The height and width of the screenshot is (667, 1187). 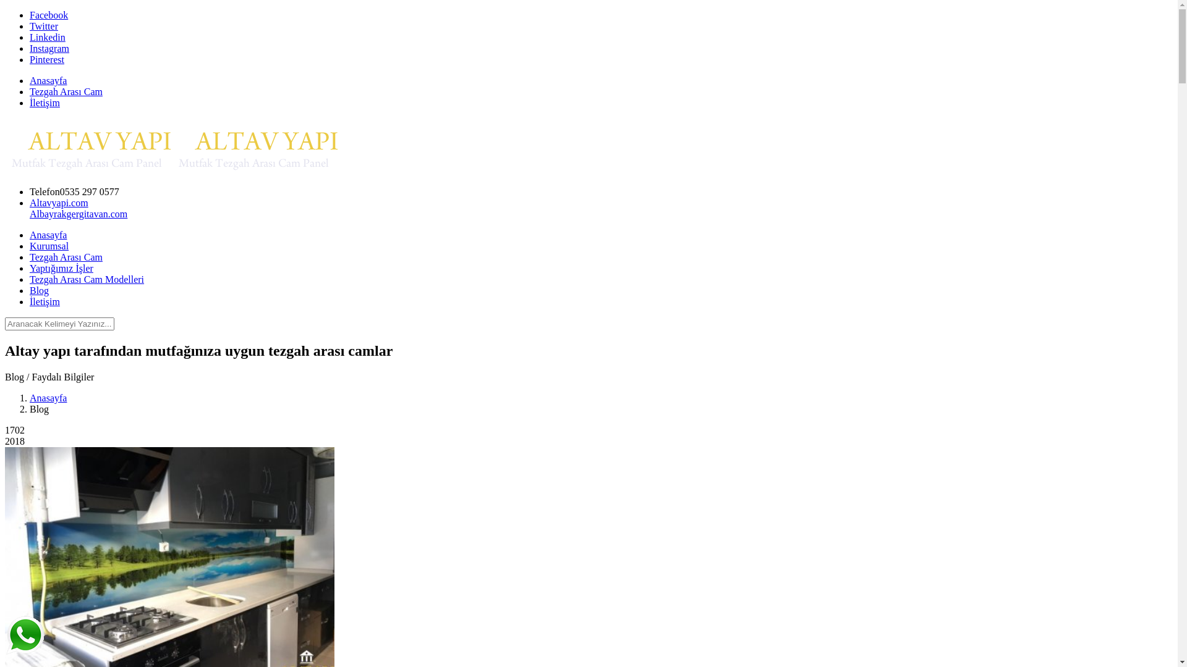 What do you see at coordinates (48, 37) in the screenshot?
I see `Linkedin` at bounding box center [48, 37].